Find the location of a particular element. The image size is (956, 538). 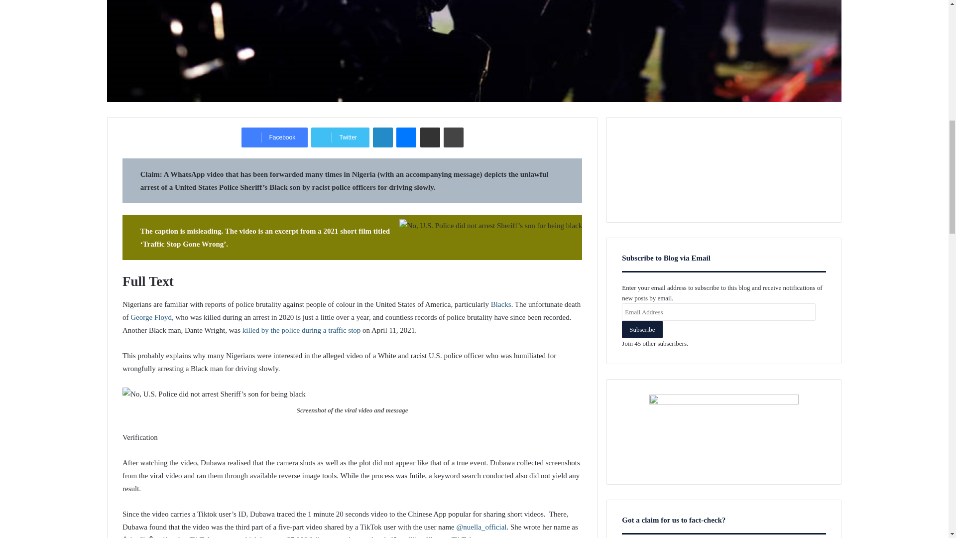

Facebook is located at coordinates (275, 137).